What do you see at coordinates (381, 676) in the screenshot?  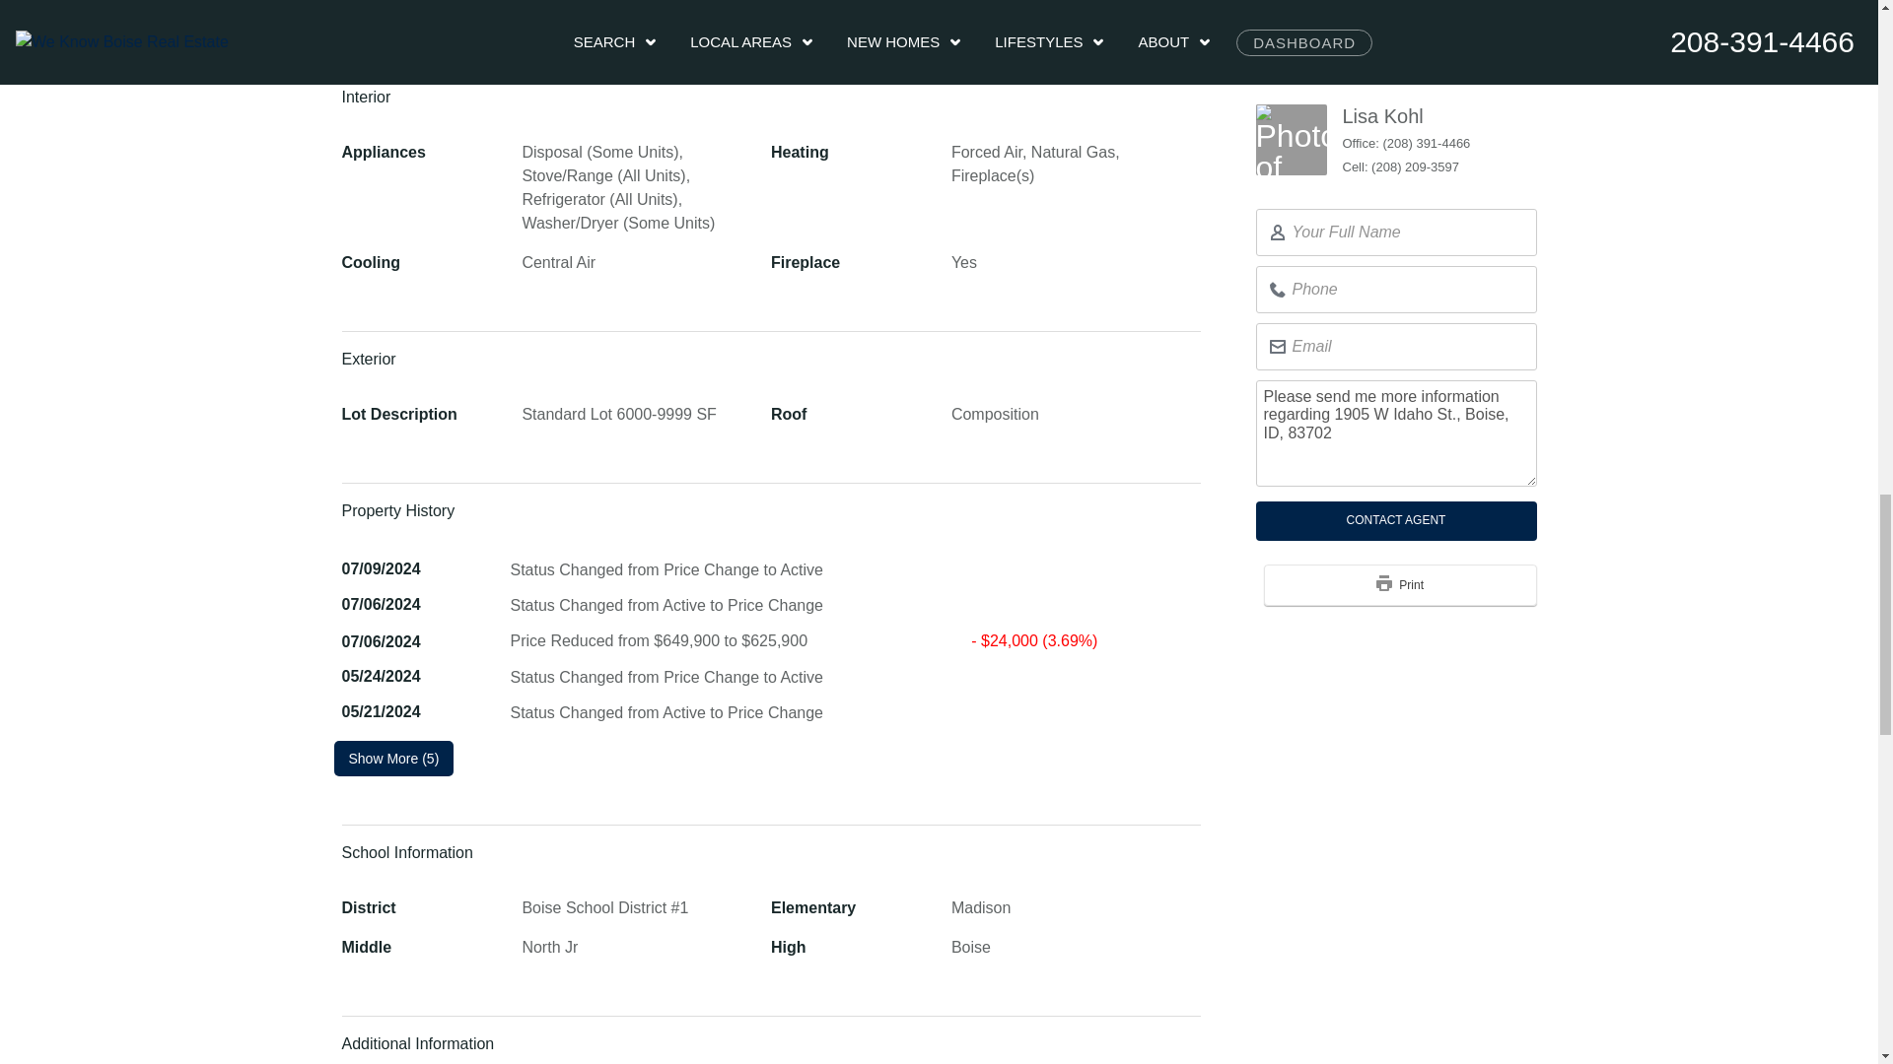 I see `Fri. May. 24th, 2024` at bounding box center [381, 676].